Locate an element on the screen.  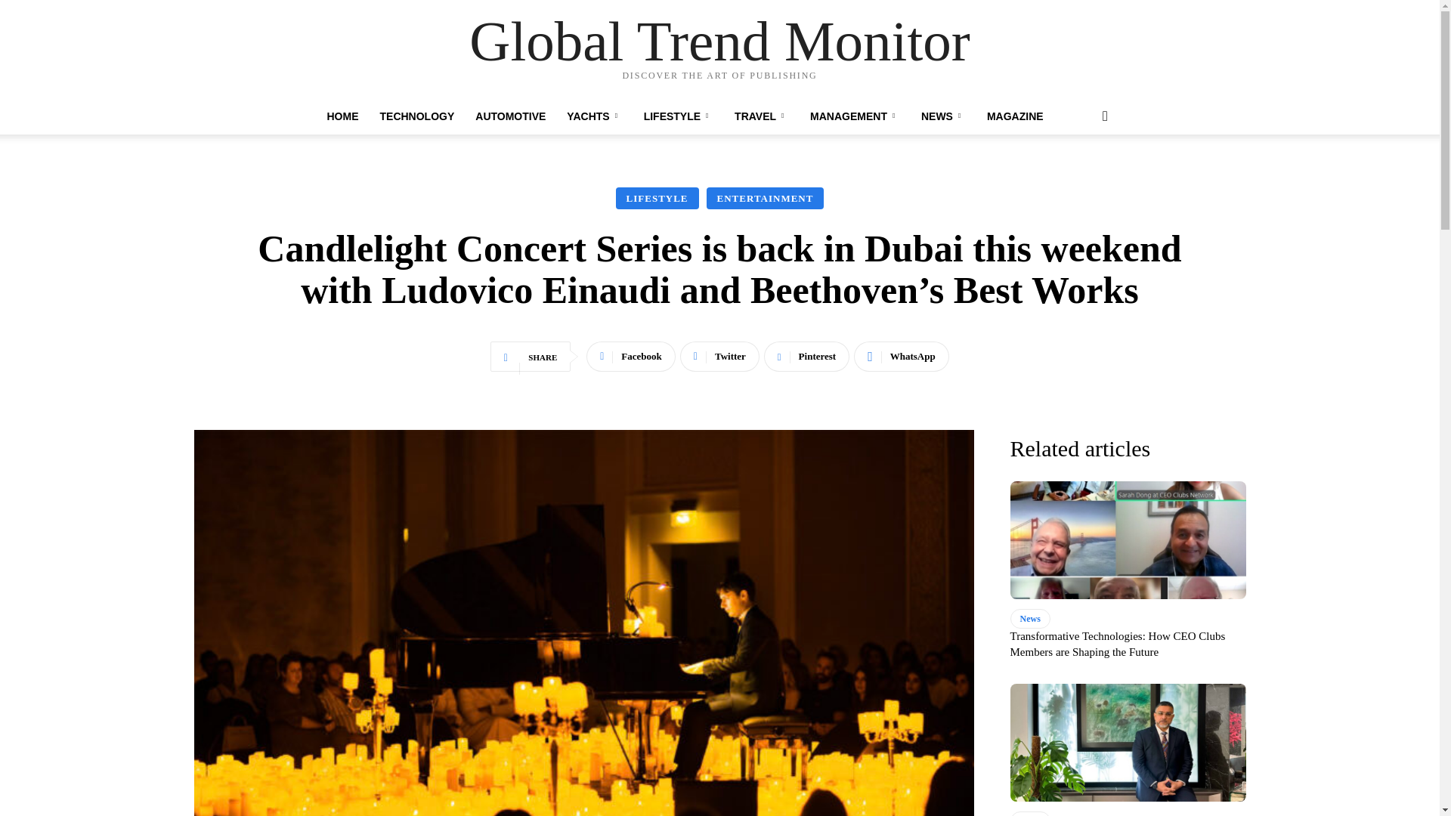
Global Trend Monitor is located at coordinates (719, 41).